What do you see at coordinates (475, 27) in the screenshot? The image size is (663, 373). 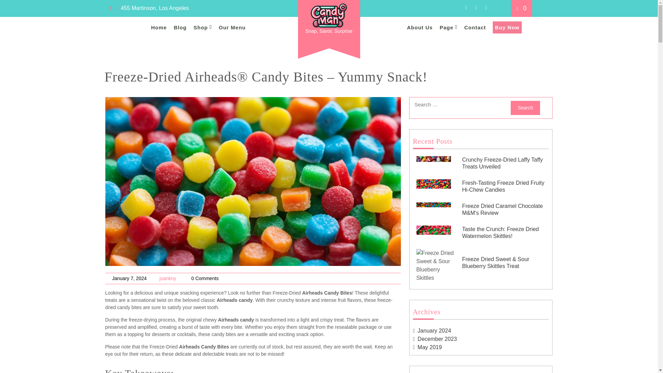 I see `Contact` at bounding box center [475, 27].